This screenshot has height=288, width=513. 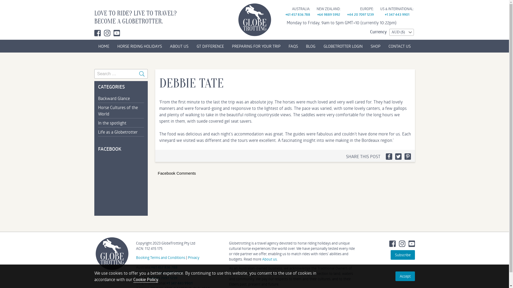 I want to click on Youtube, so click(x=411, y=244).